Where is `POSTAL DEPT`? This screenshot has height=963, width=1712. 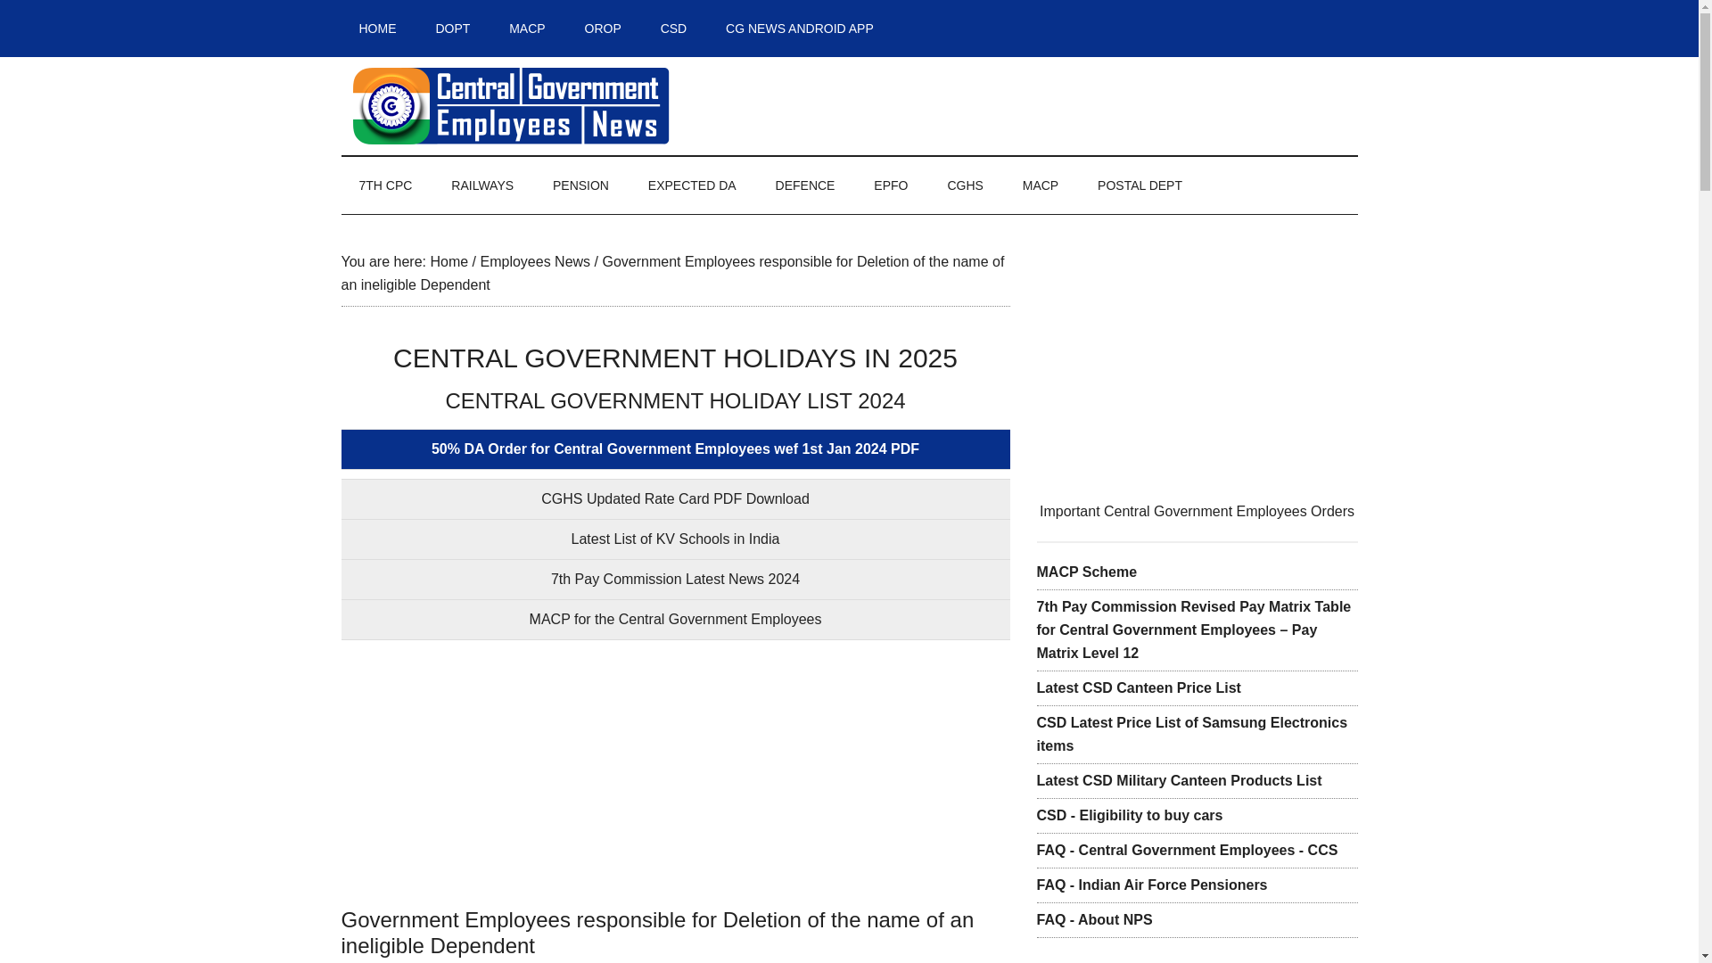 POSTAL DEPT is located at coordinates (1140, 185).